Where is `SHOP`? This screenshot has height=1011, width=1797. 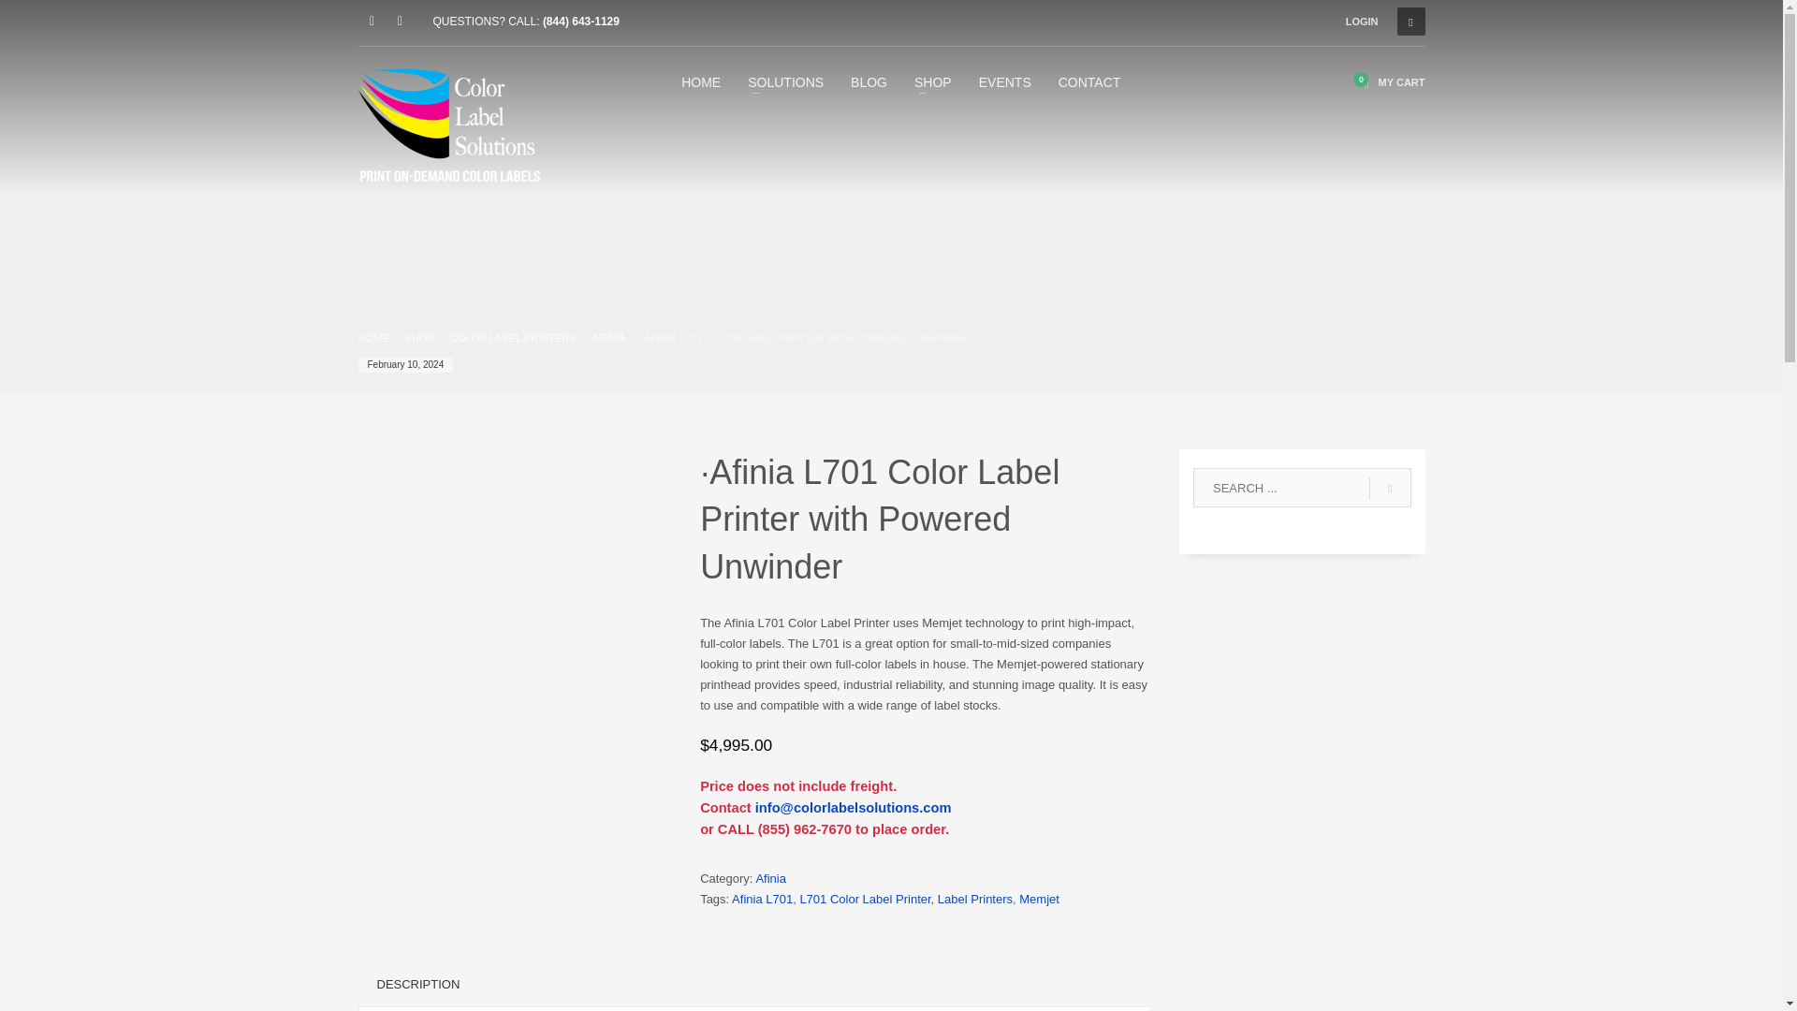
SHOP is located at coordinates (933, 81).